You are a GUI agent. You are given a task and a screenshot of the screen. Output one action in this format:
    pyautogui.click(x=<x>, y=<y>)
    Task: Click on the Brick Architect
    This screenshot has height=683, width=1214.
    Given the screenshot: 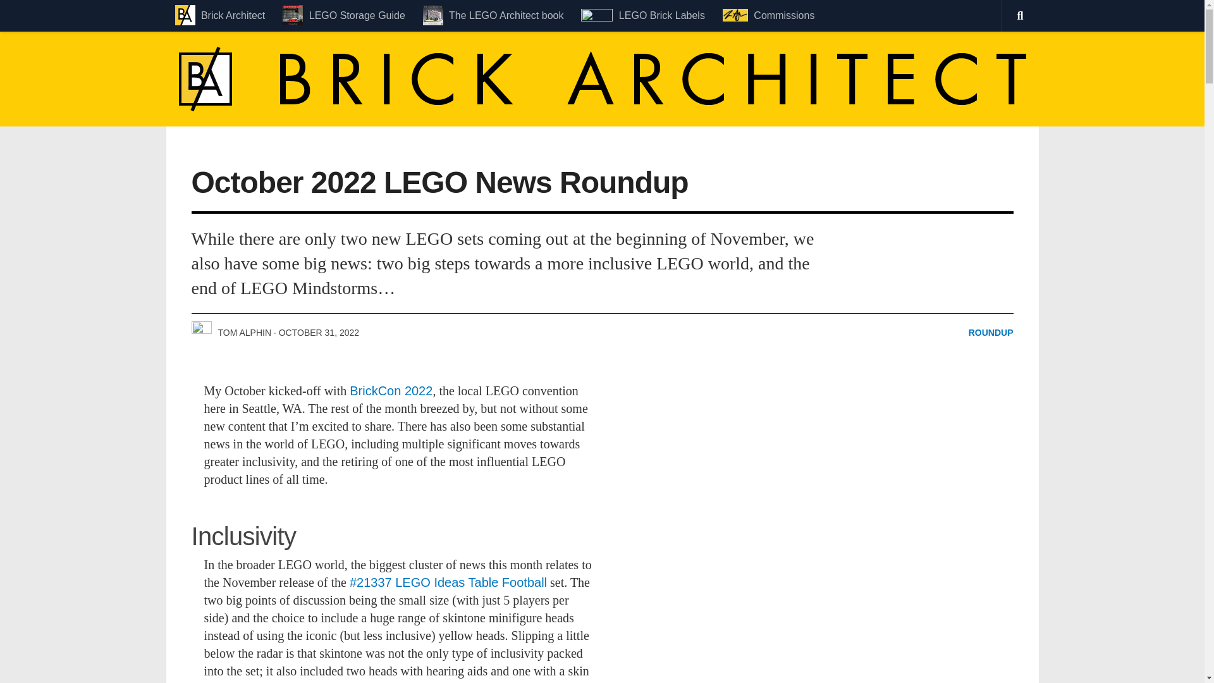 What is the action you would take?
    pyautogui.click(x=219, y=15)
    